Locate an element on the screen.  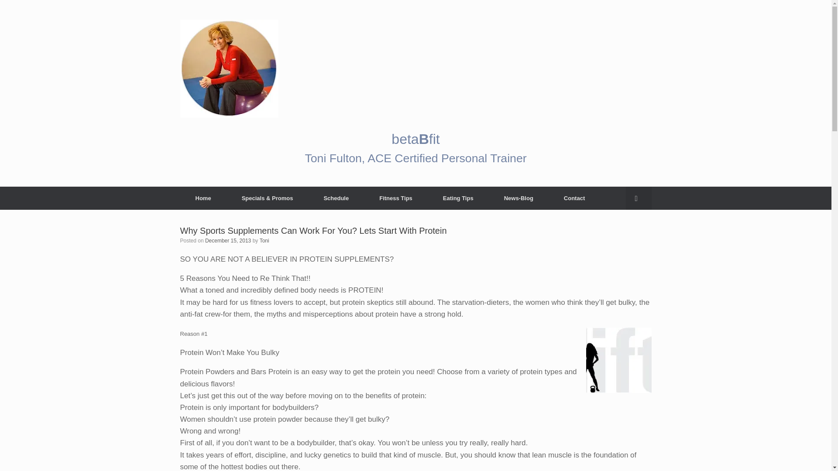
View all posts by Toni is located at coordinates (264, 241).